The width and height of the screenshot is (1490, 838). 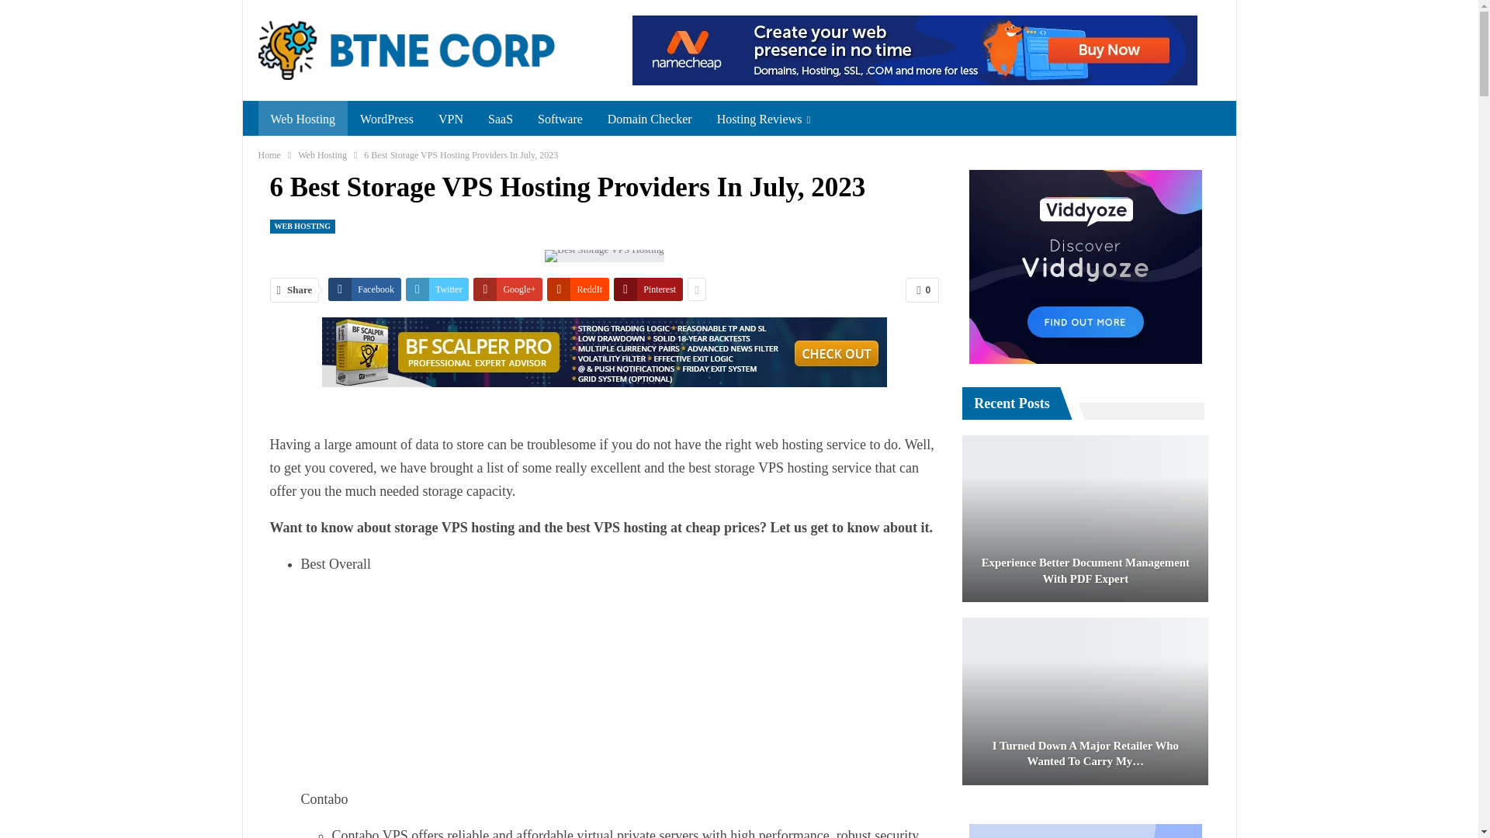 I want to click on Twitter, so click(x=437, y=289).